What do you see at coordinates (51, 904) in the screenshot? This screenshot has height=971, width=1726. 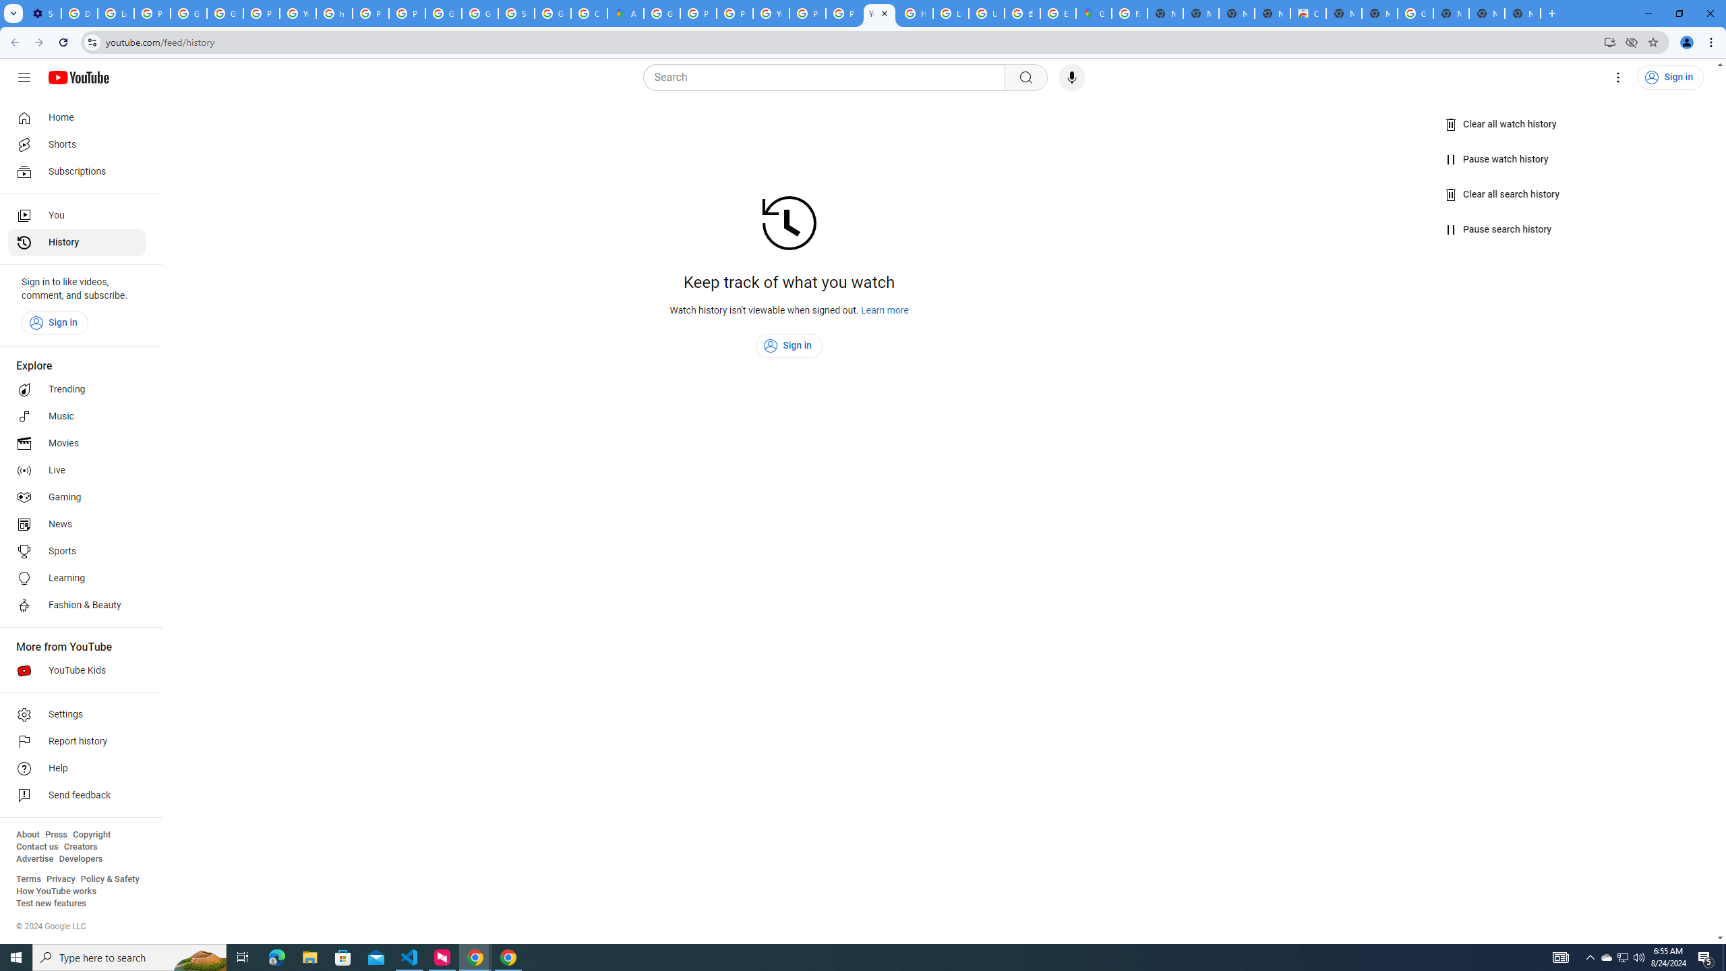 I see `Test new features` at bounding box center [51, 904].